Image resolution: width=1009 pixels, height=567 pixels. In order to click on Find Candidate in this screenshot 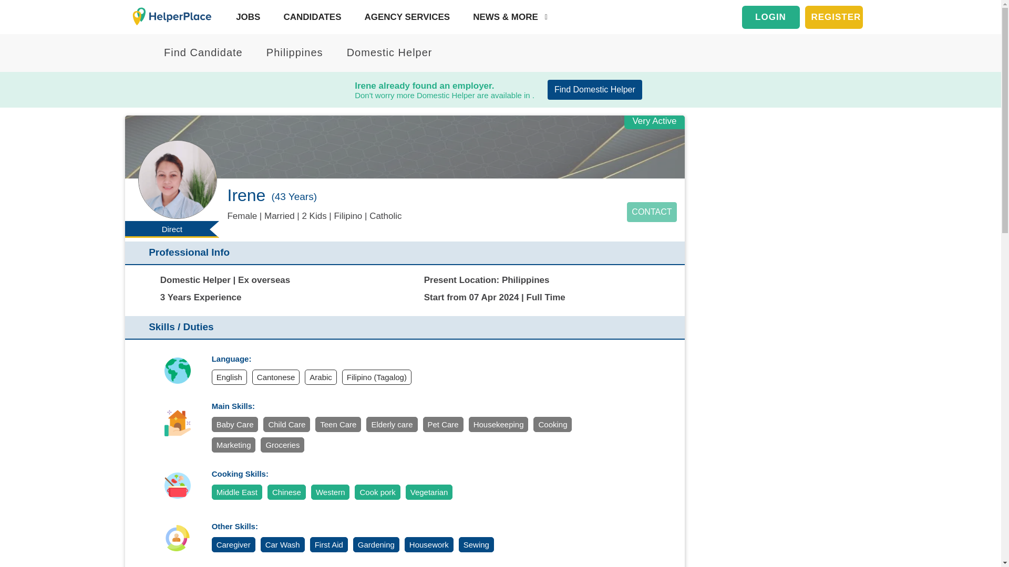, I will do `click(199, 52)`.